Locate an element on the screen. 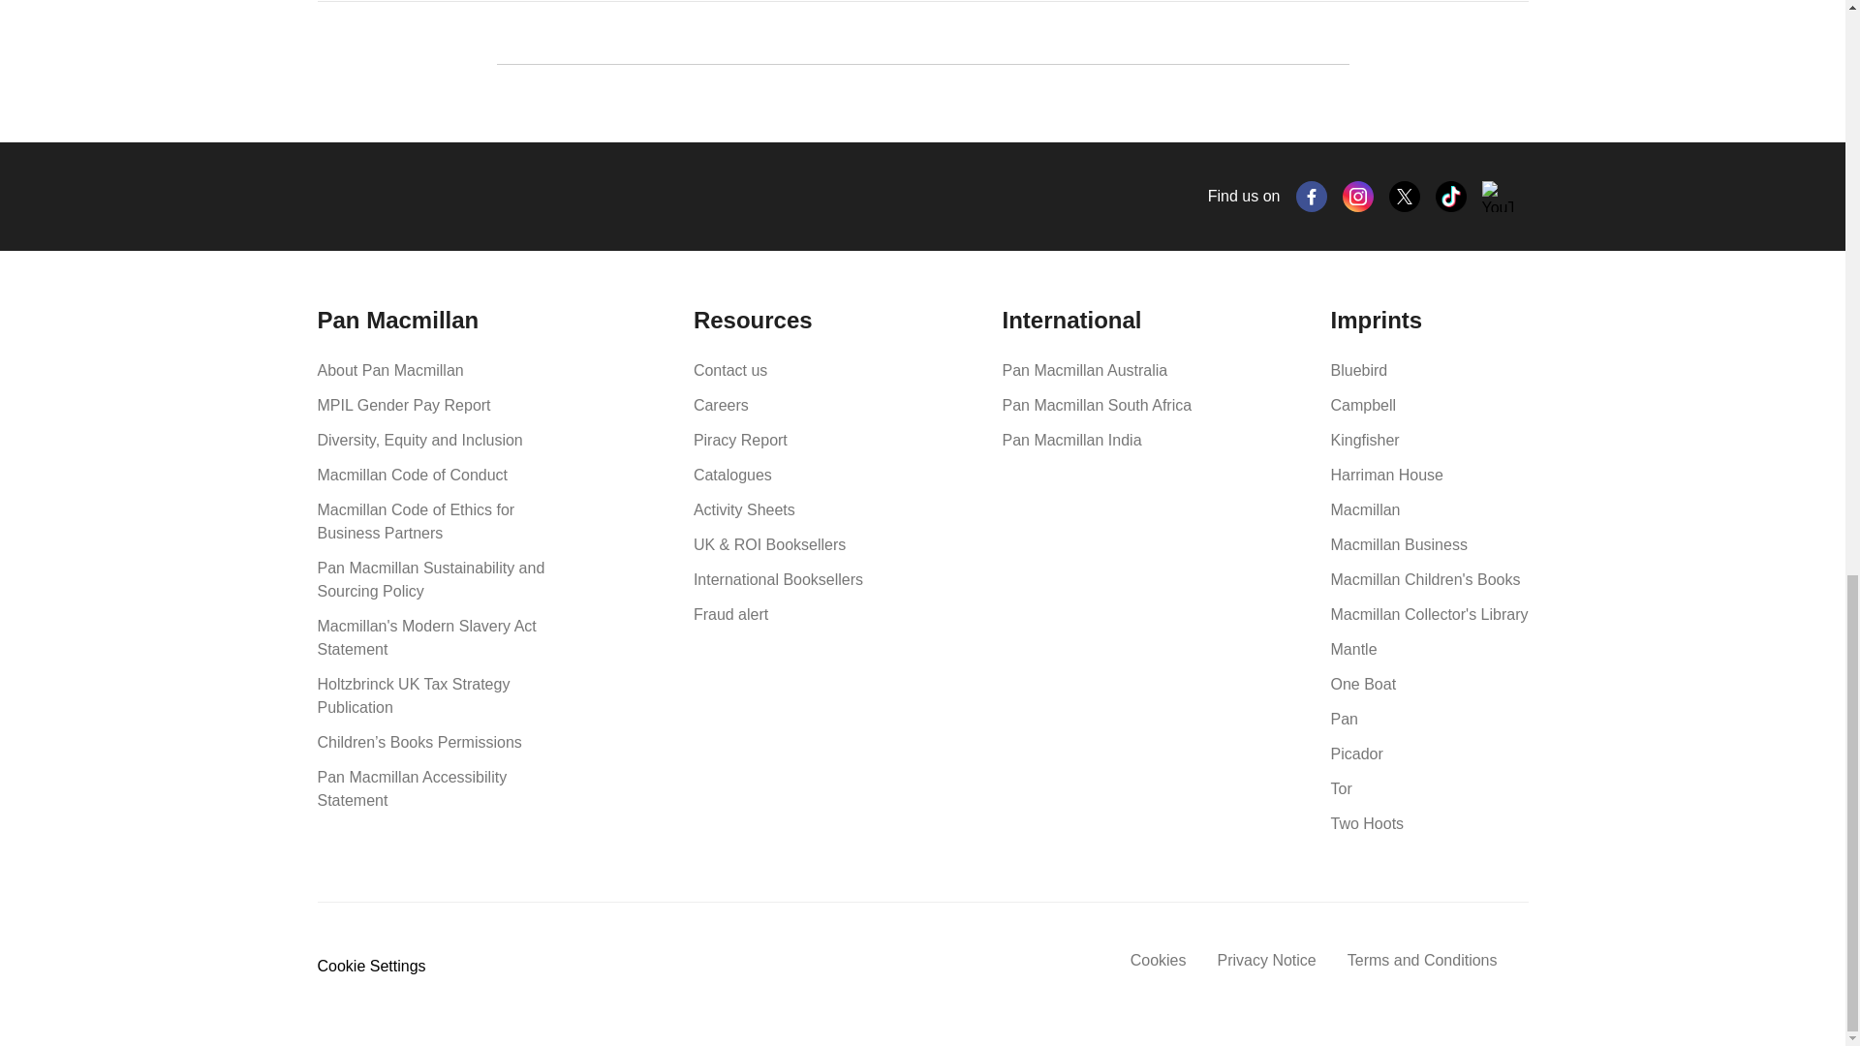  Instagram is located at coordinates (1358, 196).